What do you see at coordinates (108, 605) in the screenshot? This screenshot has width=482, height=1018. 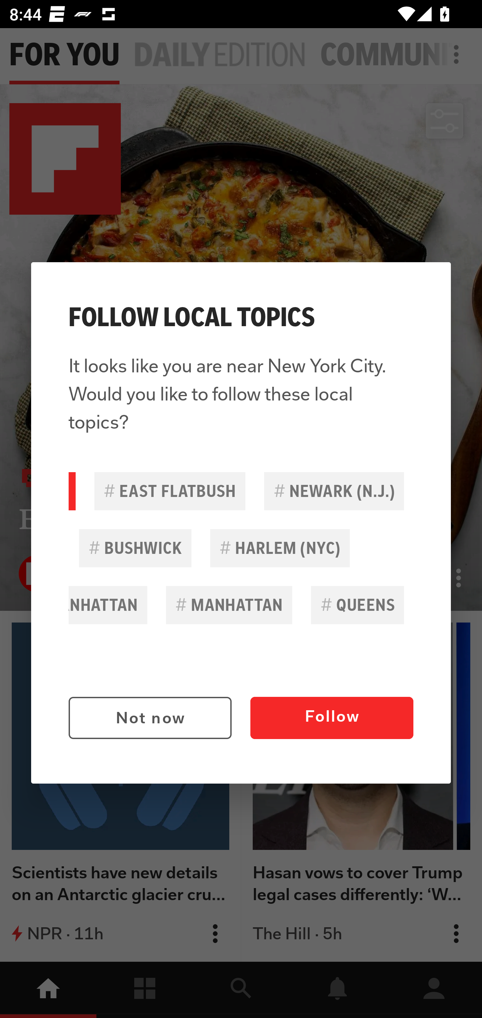 I see `# MIDTOWN MANHATTAN` at bounding box center [108, 605].